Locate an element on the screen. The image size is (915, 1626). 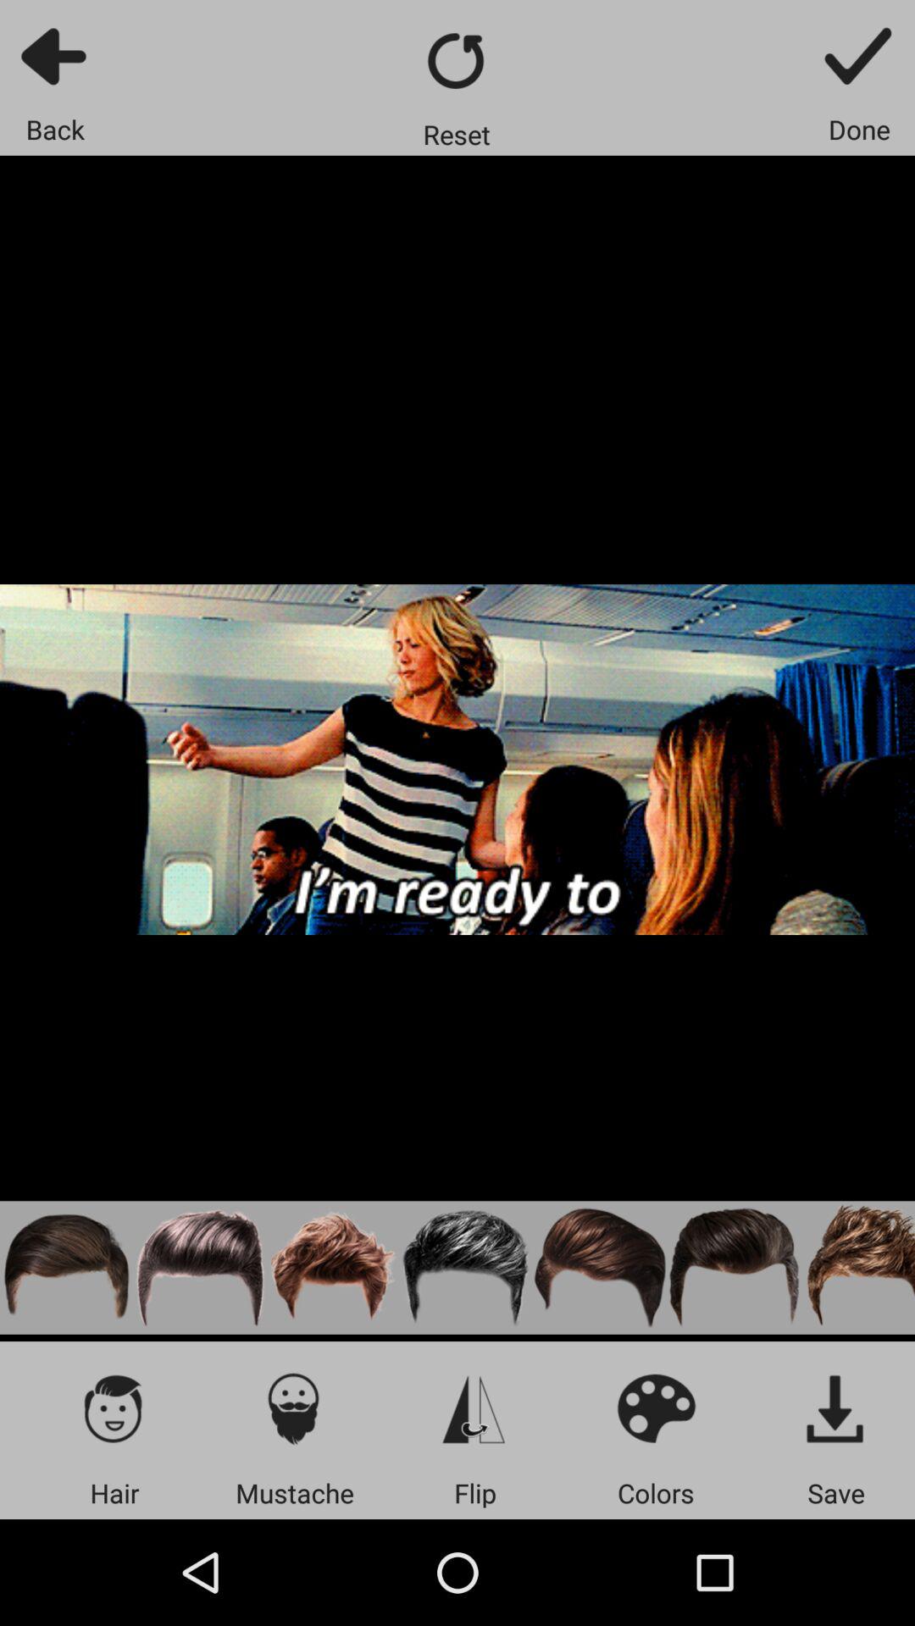
select hair is located at coordinates (600, 1267).